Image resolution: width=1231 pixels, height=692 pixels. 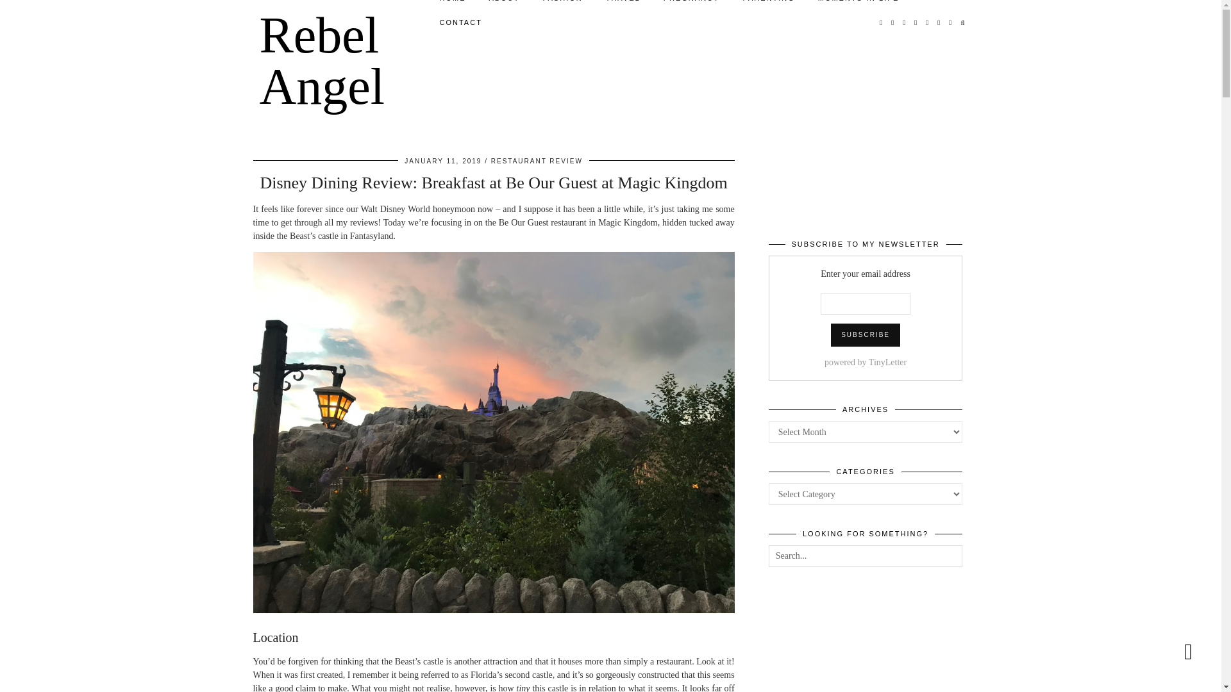 I want to click on PREGNANCY, so click(x=691, y=5).